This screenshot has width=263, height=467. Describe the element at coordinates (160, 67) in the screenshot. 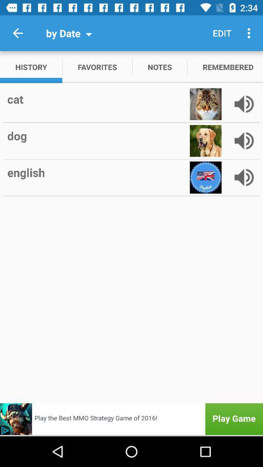

I see `press icon to the left of remembered item` at that location.